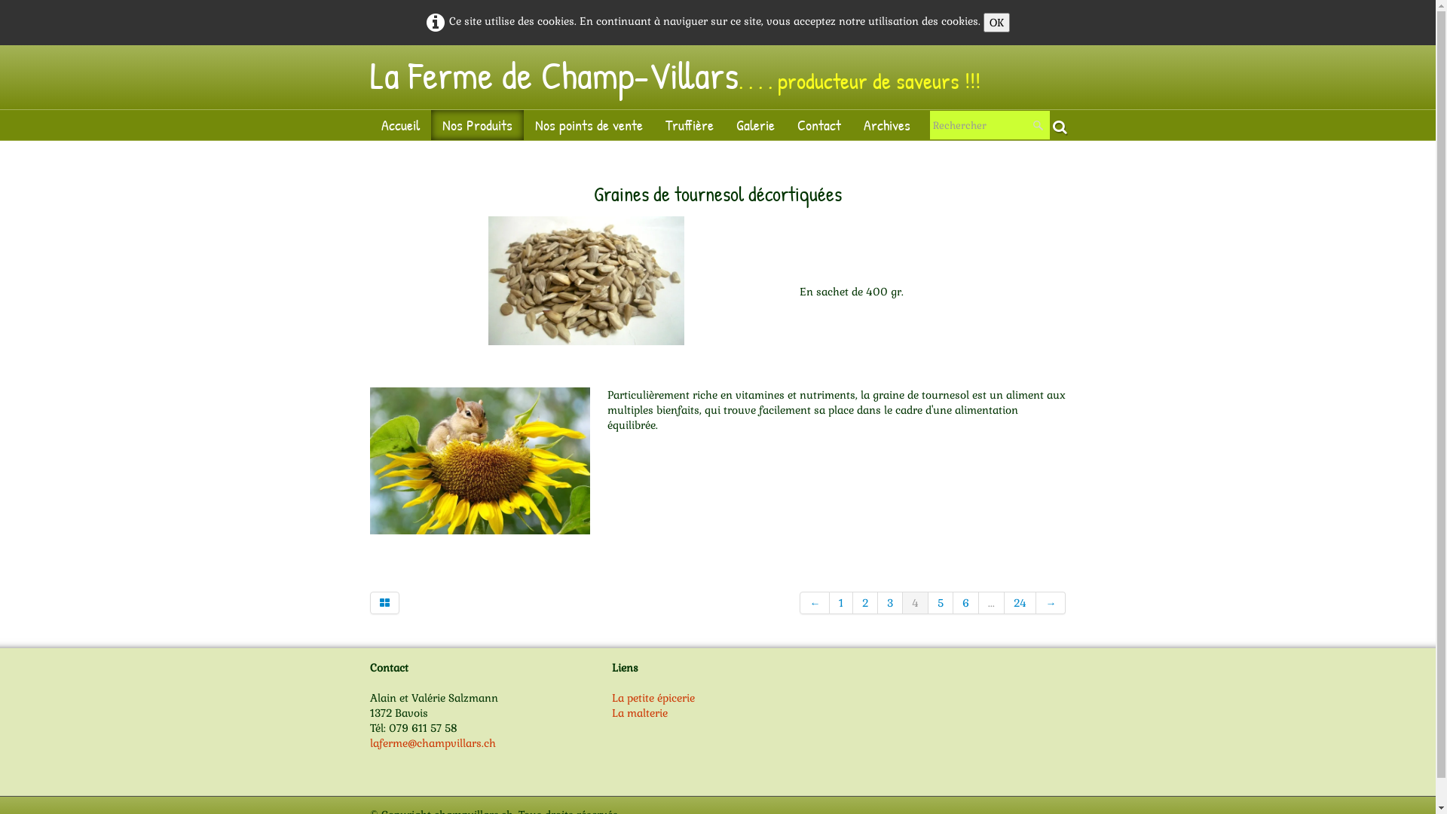 The image size is (1447, 814). Describe the element at coordinates (755, 125) in the screenshot. I see `Galerie` at that location.